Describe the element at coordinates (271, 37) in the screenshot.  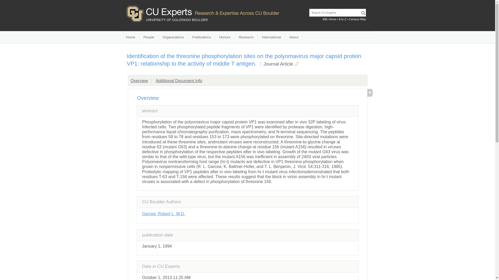
I see `International` at that location.